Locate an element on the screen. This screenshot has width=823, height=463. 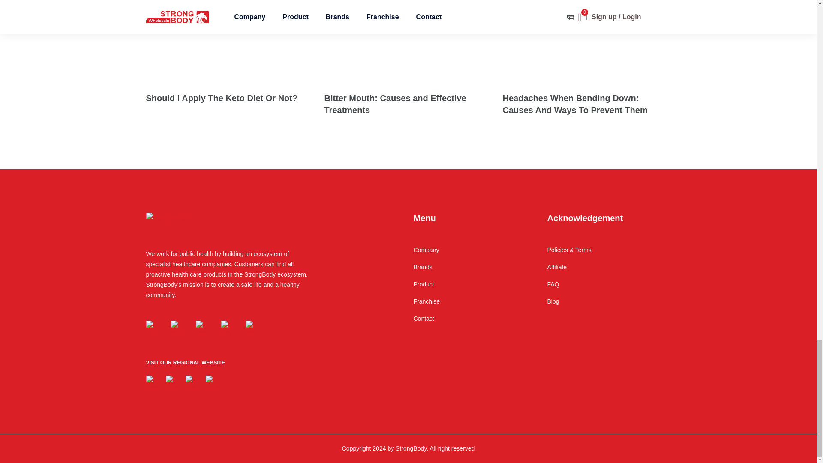
Brands is located at coordinates (475, 271).